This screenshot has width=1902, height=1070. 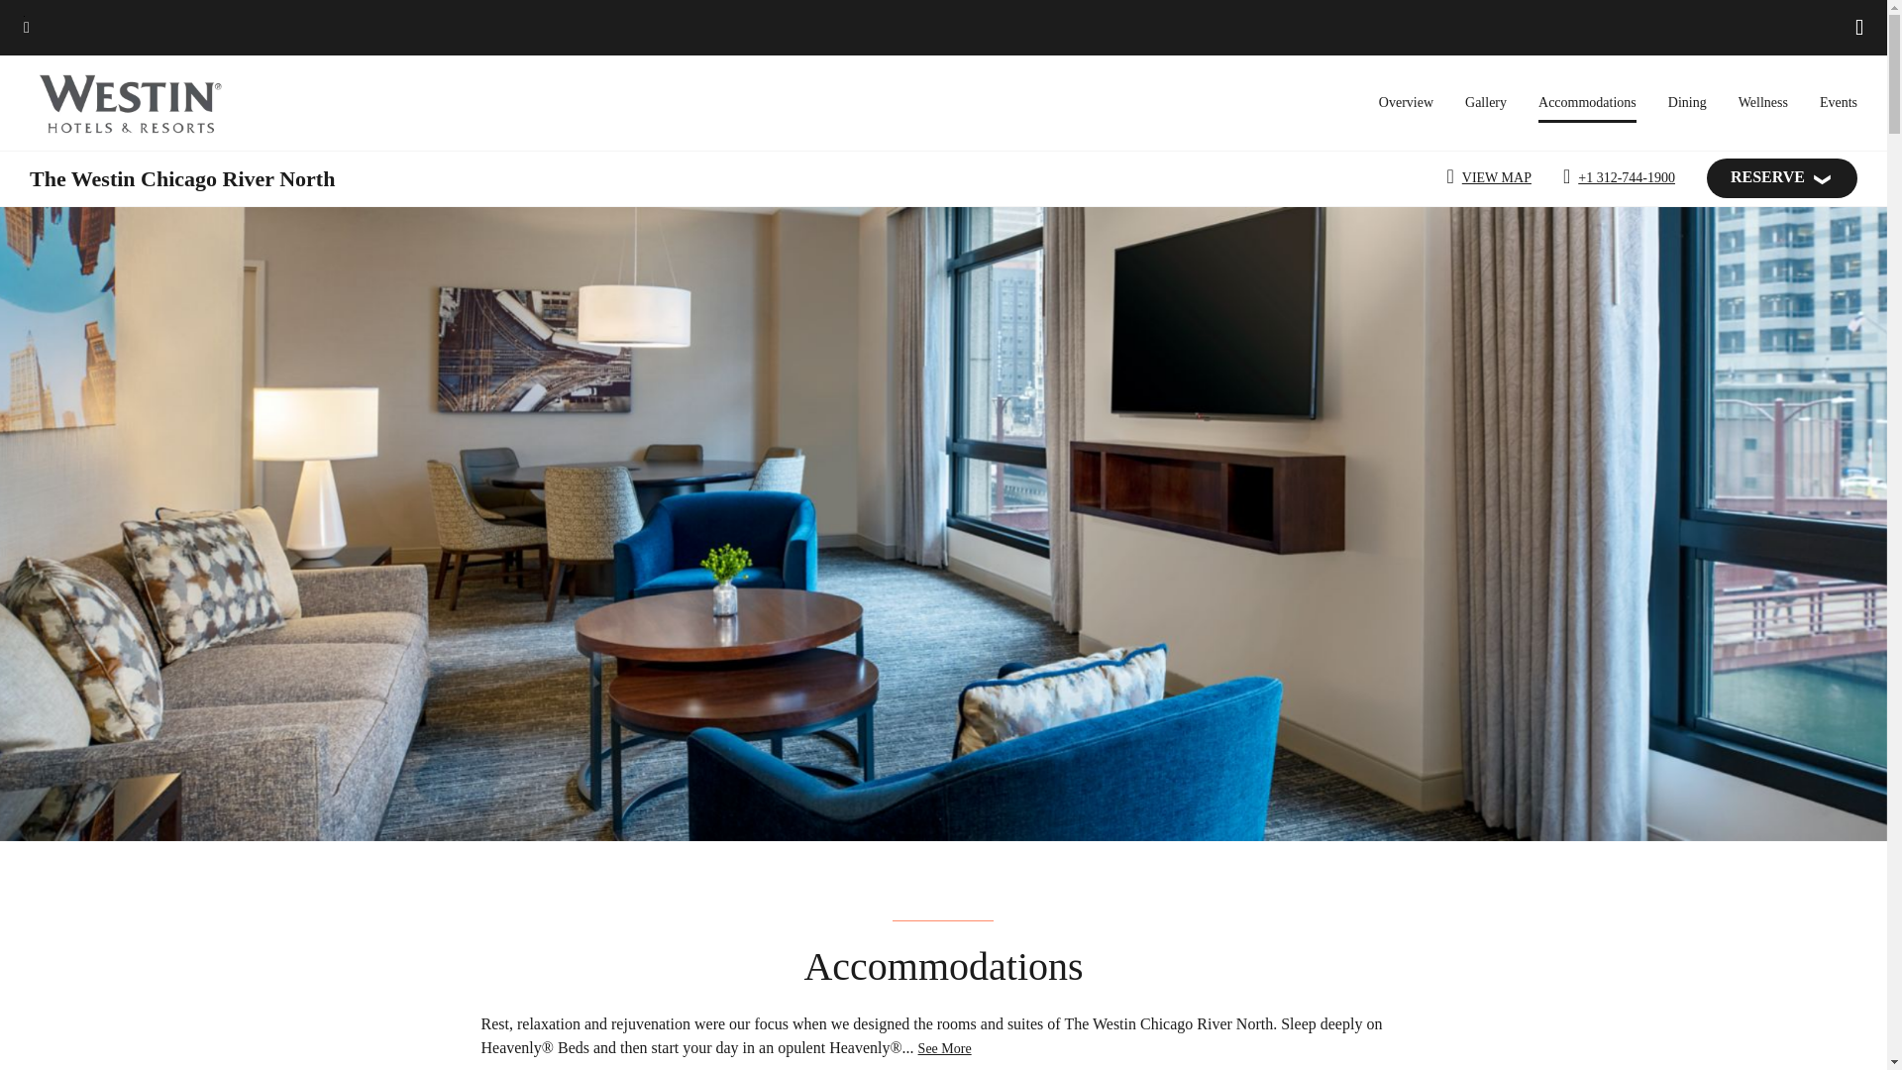 What do you see at coordinates (1485, 103) in the screenshot?
I see `Gallery` at bounding box center [1485, 103].